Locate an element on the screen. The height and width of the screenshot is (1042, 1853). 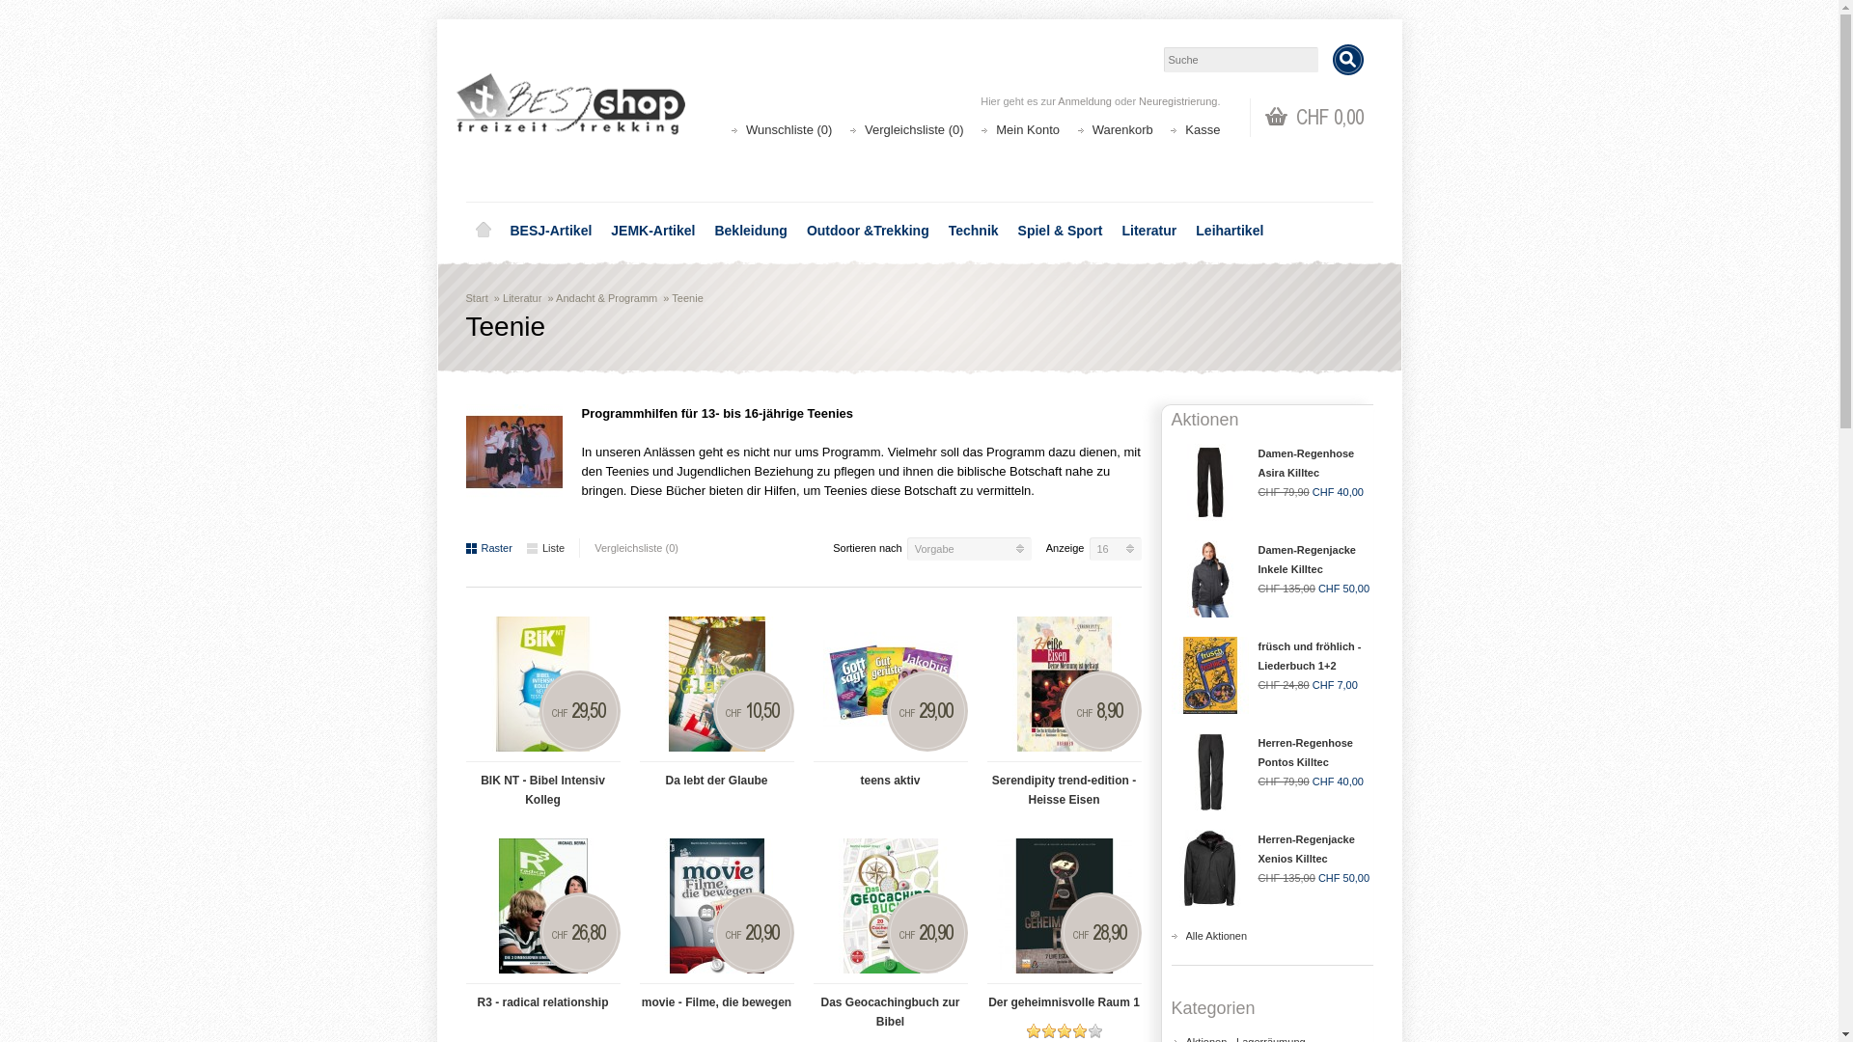
BIK NT - Bibel Intensiv Kolleg is located at coordinates (542, 785).